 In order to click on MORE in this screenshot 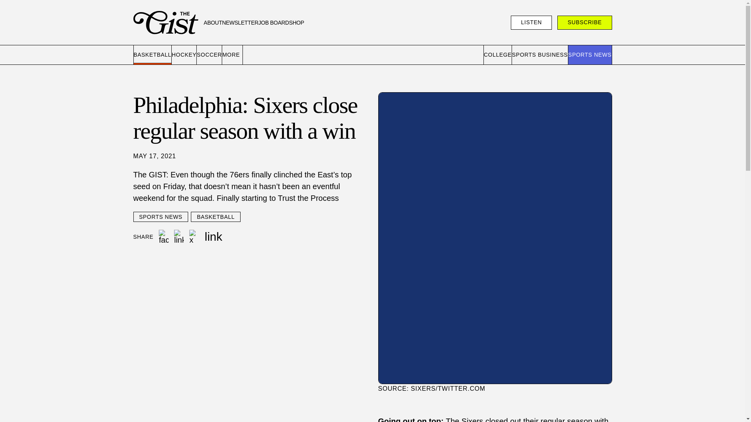, I will do `click(232, 55)`.